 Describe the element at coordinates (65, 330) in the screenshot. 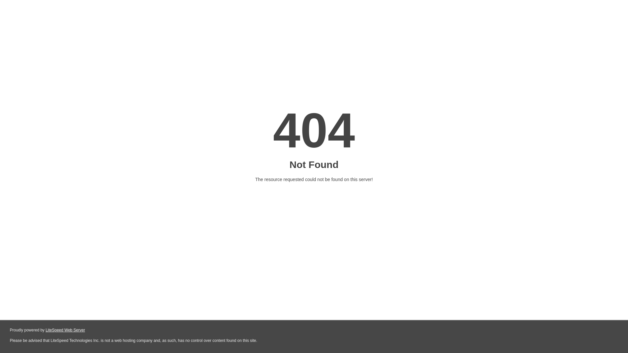

I see `LiteSpeed Web Server` at that location.